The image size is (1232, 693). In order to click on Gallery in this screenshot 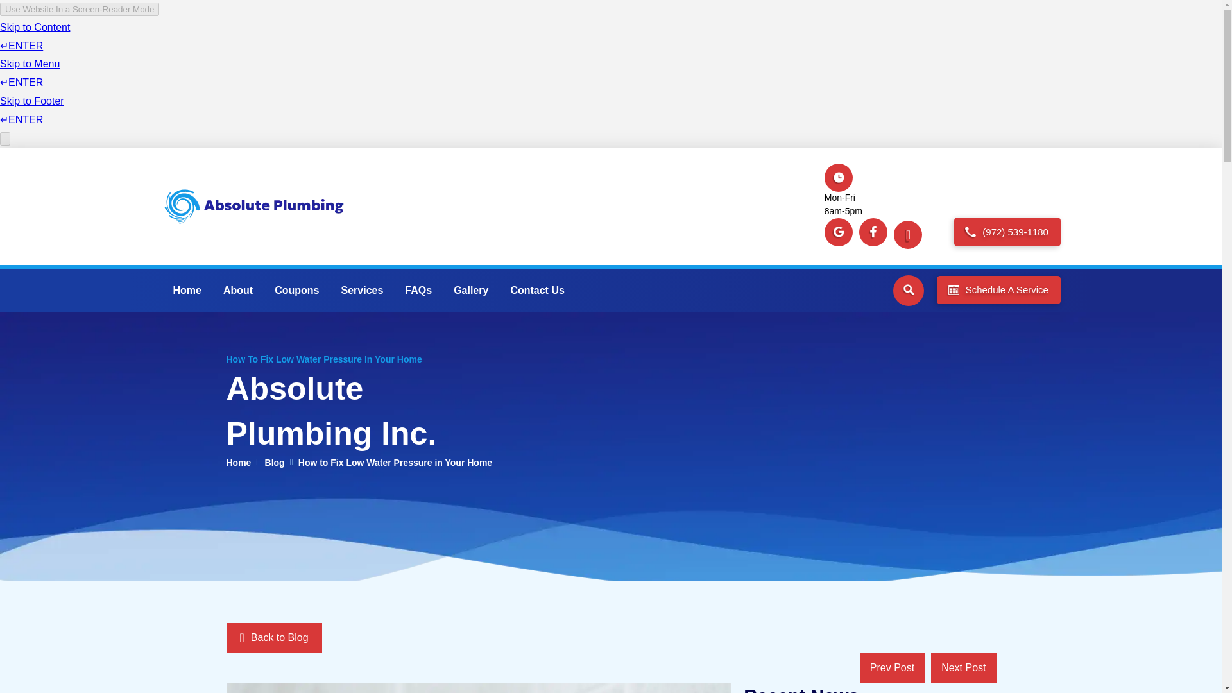, I will do `click(470, 291)`.